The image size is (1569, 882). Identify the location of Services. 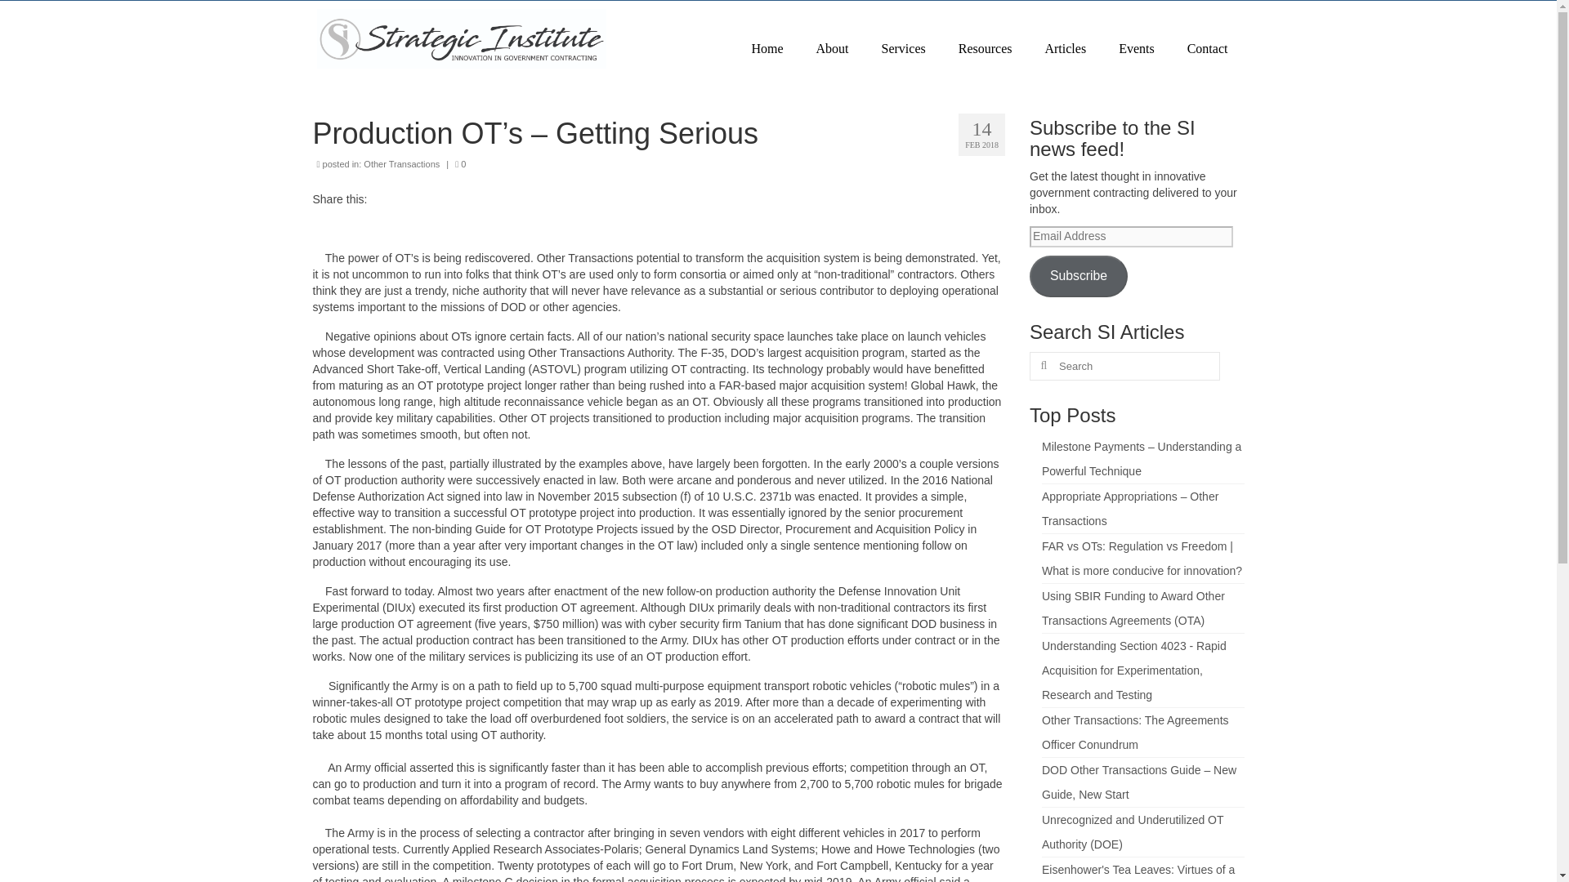
(904, 49).